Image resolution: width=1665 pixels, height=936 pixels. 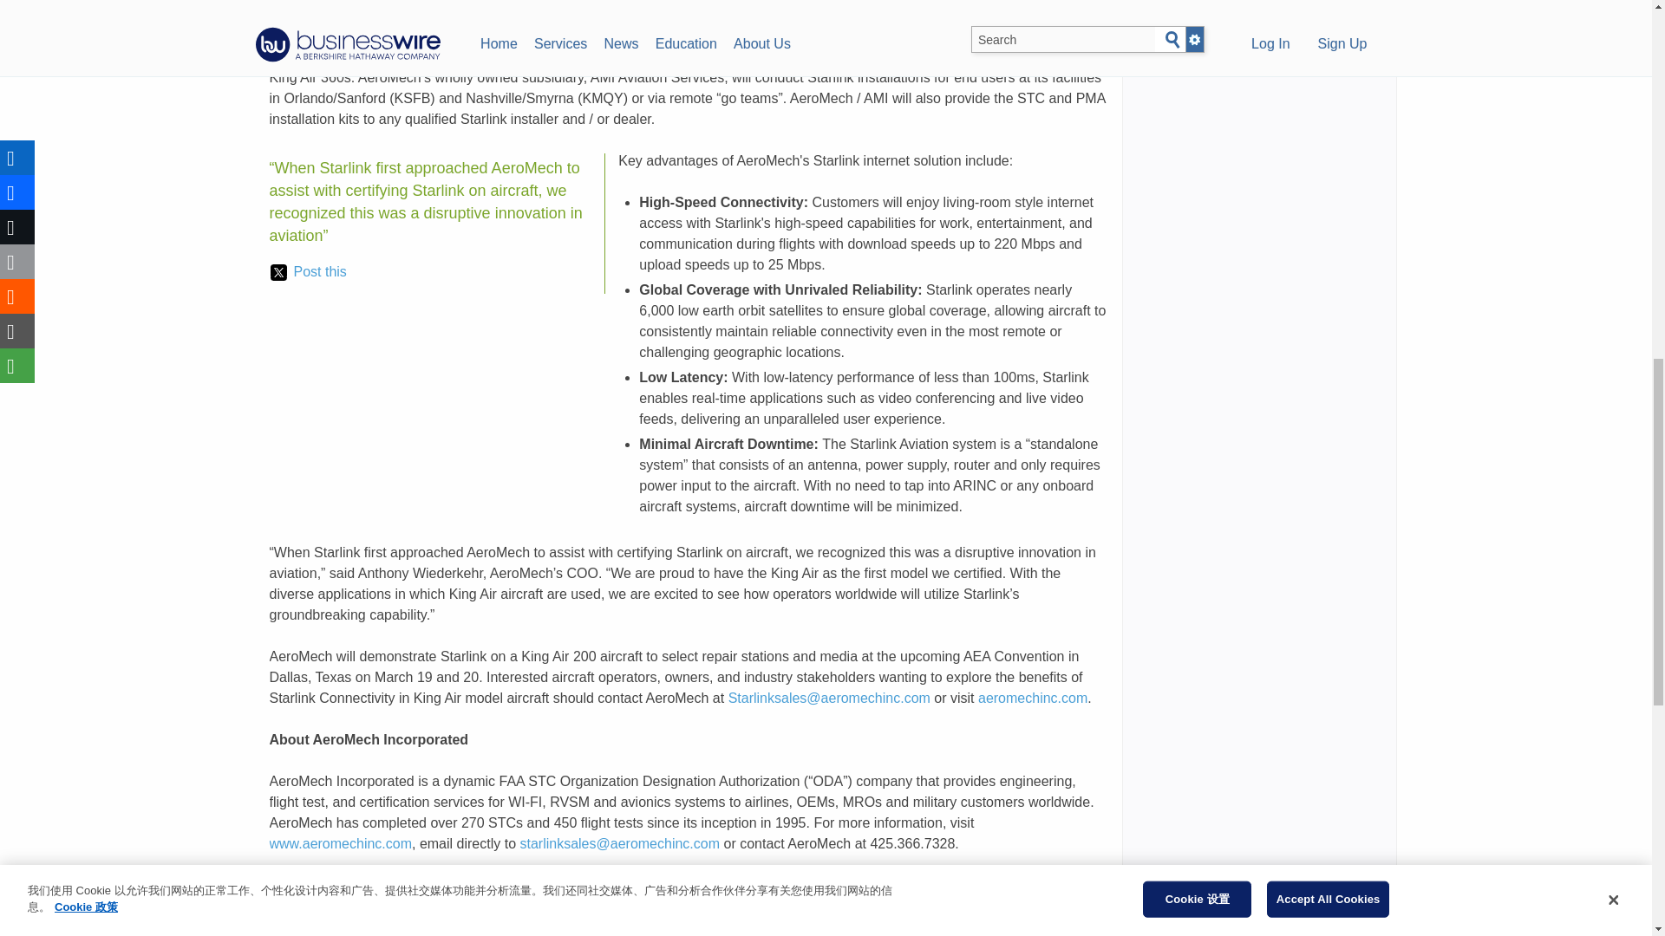 I want to click on www.aeromechinc.com, so click(x=340, y=843).